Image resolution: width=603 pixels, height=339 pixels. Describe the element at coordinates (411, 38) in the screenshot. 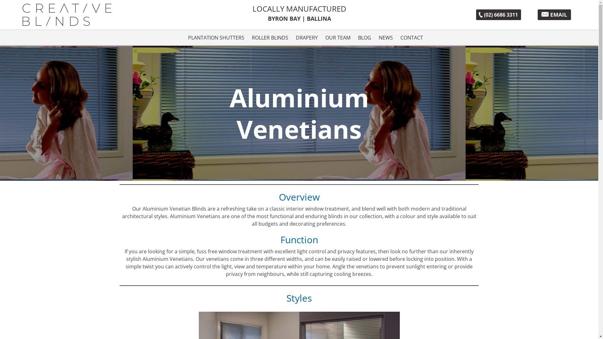

I see `CONTACT` at that location.